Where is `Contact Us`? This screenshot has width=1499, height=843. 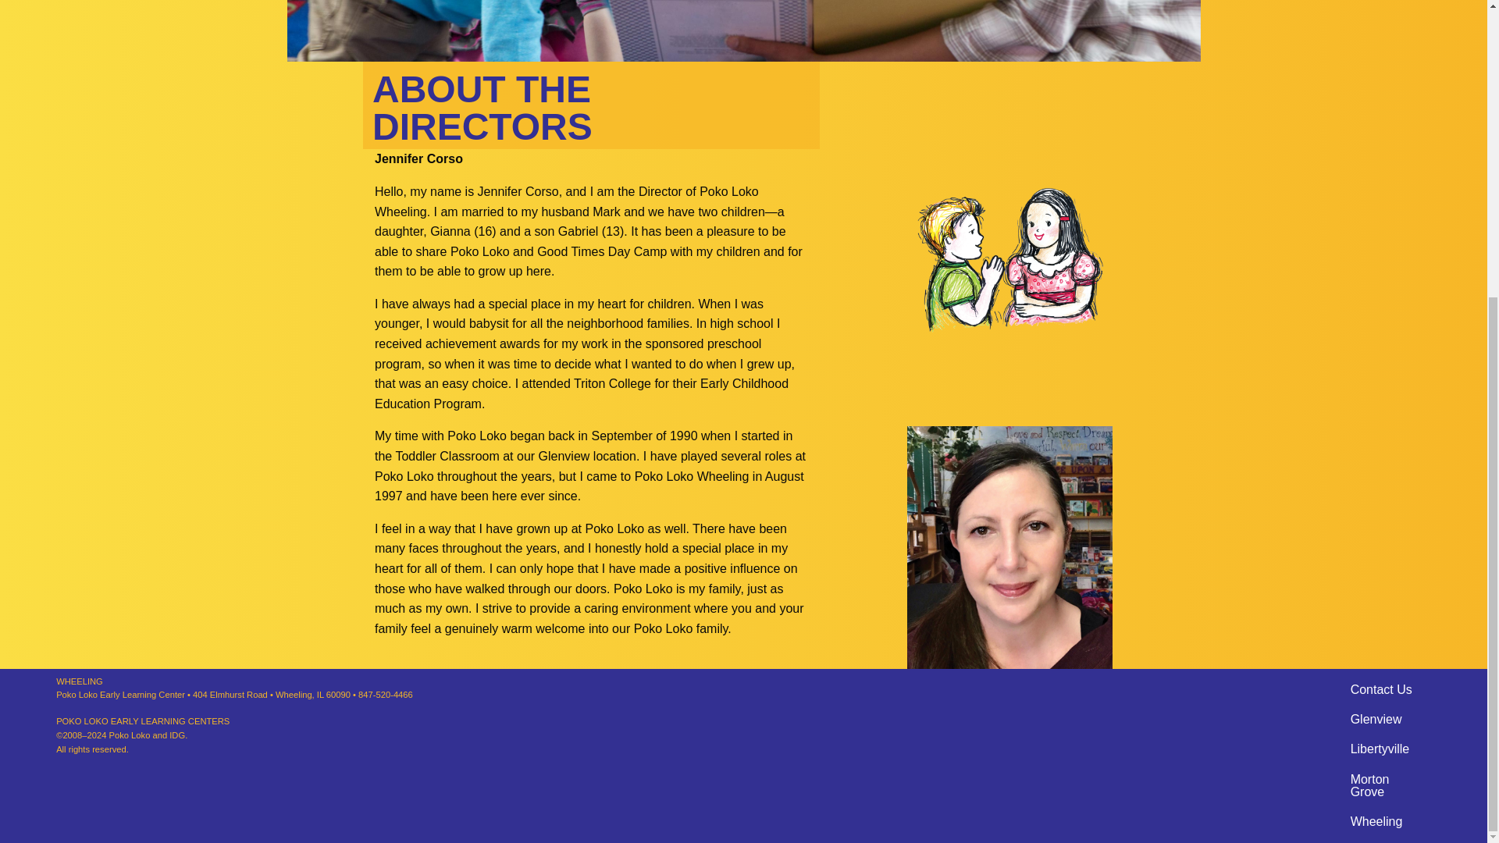
Contact Us is located at coordinates (1382, 690).